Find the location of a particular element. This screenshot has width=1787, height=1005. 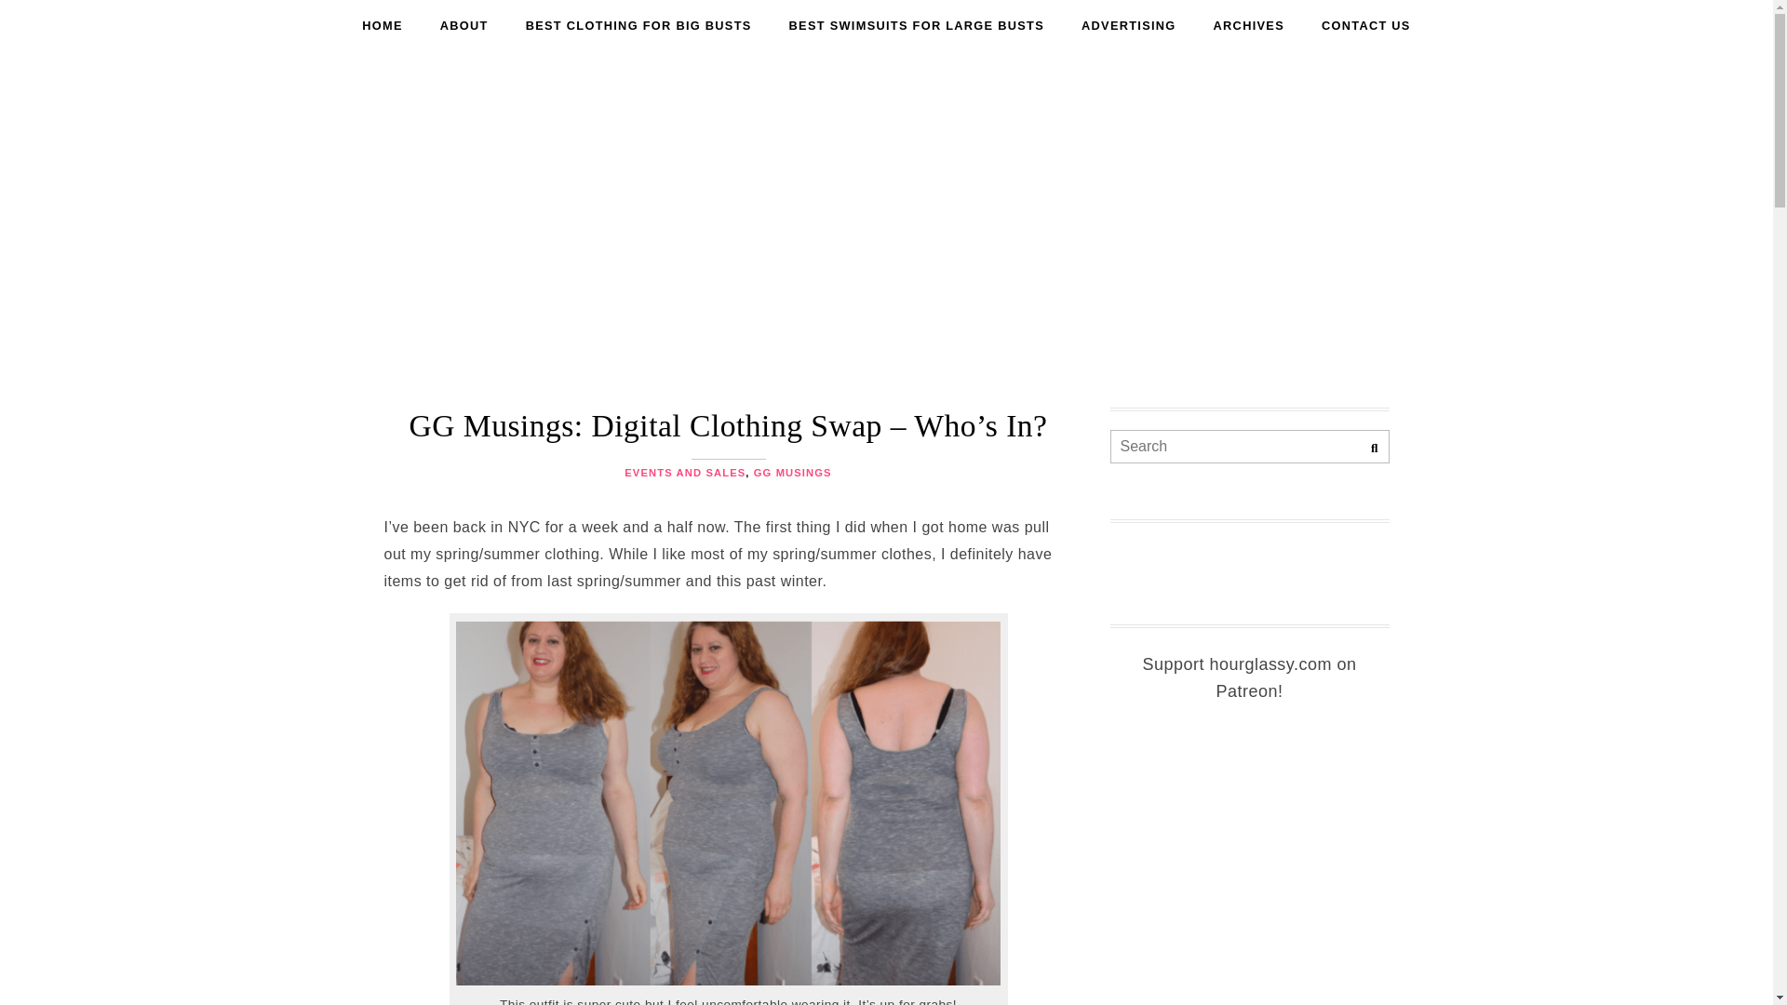

ABOUT is located at coordinates (464, 26).